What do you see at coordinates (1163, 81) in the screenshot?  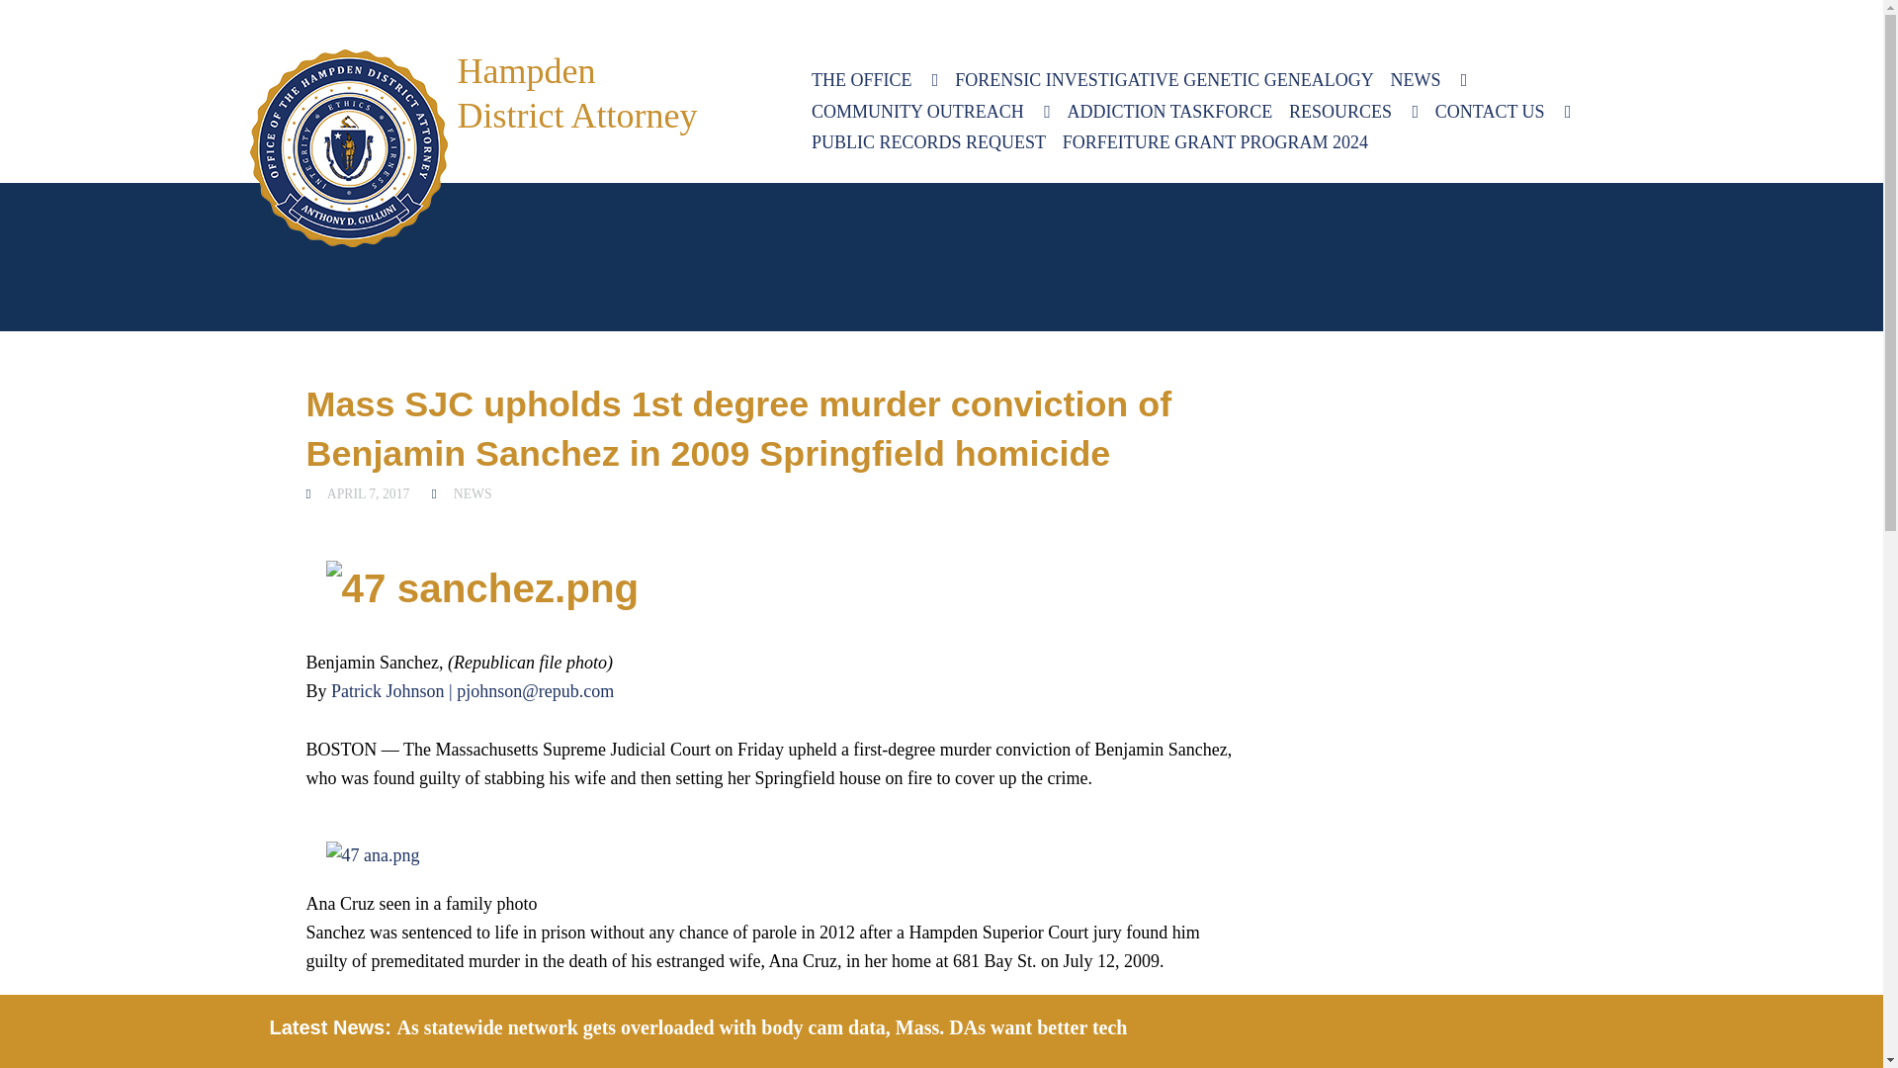 I see `FORENSIC INVESTIGATIVE GENETIC GENEALOGY` at bounding box center [1163, 81].